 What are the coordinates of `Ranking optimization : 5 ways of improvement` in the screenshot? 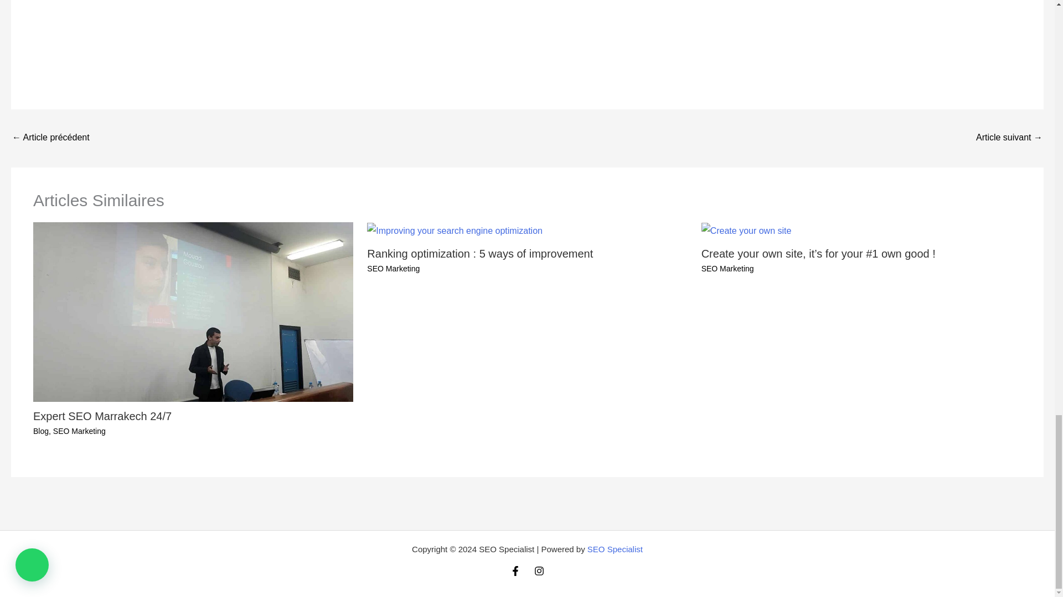 It's located at (479, 253).